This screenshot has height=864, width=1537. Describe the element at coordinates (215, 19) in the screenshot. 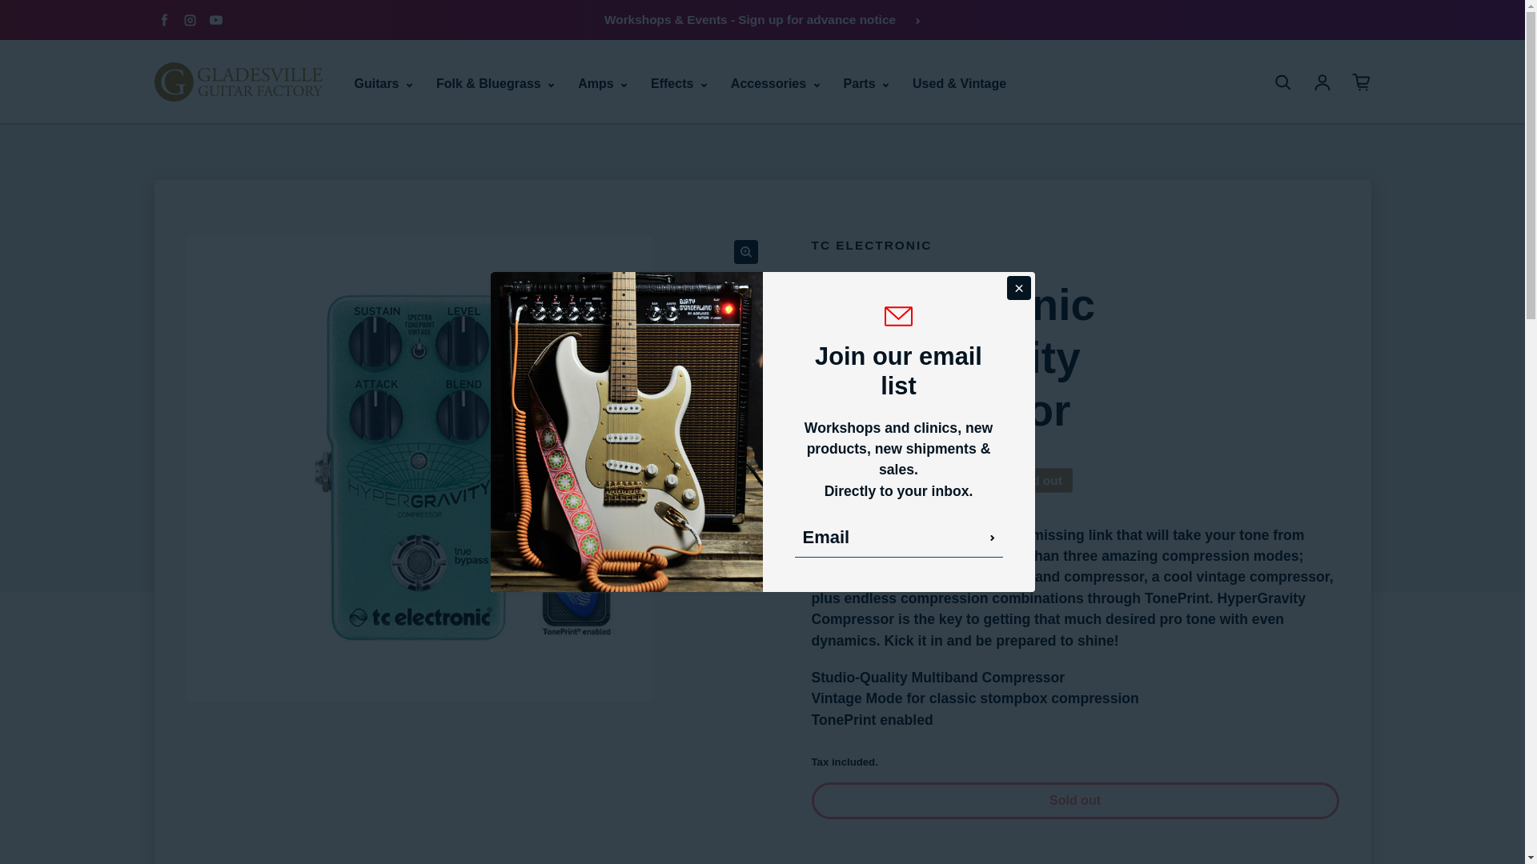

I see `YouTube` at that location.